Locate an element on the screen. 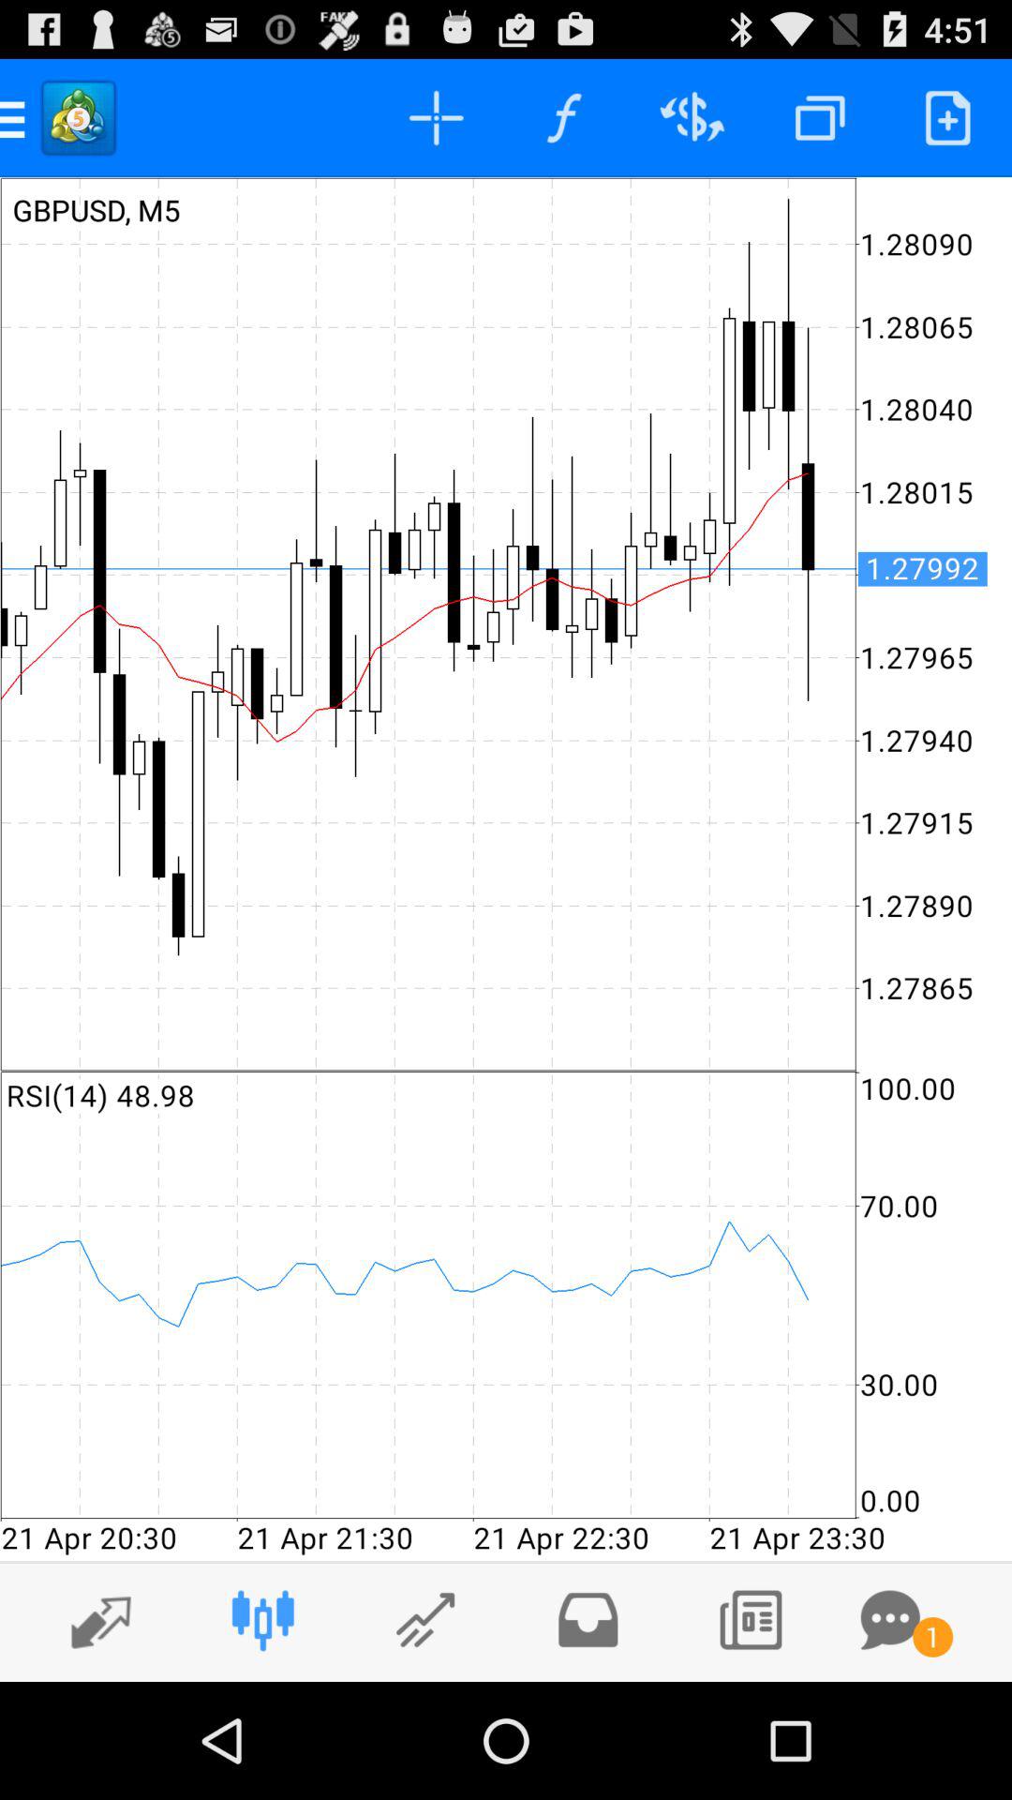 The image size is (1012, 1800). click on third icon from left side in the bottom row is located at coordinates (425, 1620).